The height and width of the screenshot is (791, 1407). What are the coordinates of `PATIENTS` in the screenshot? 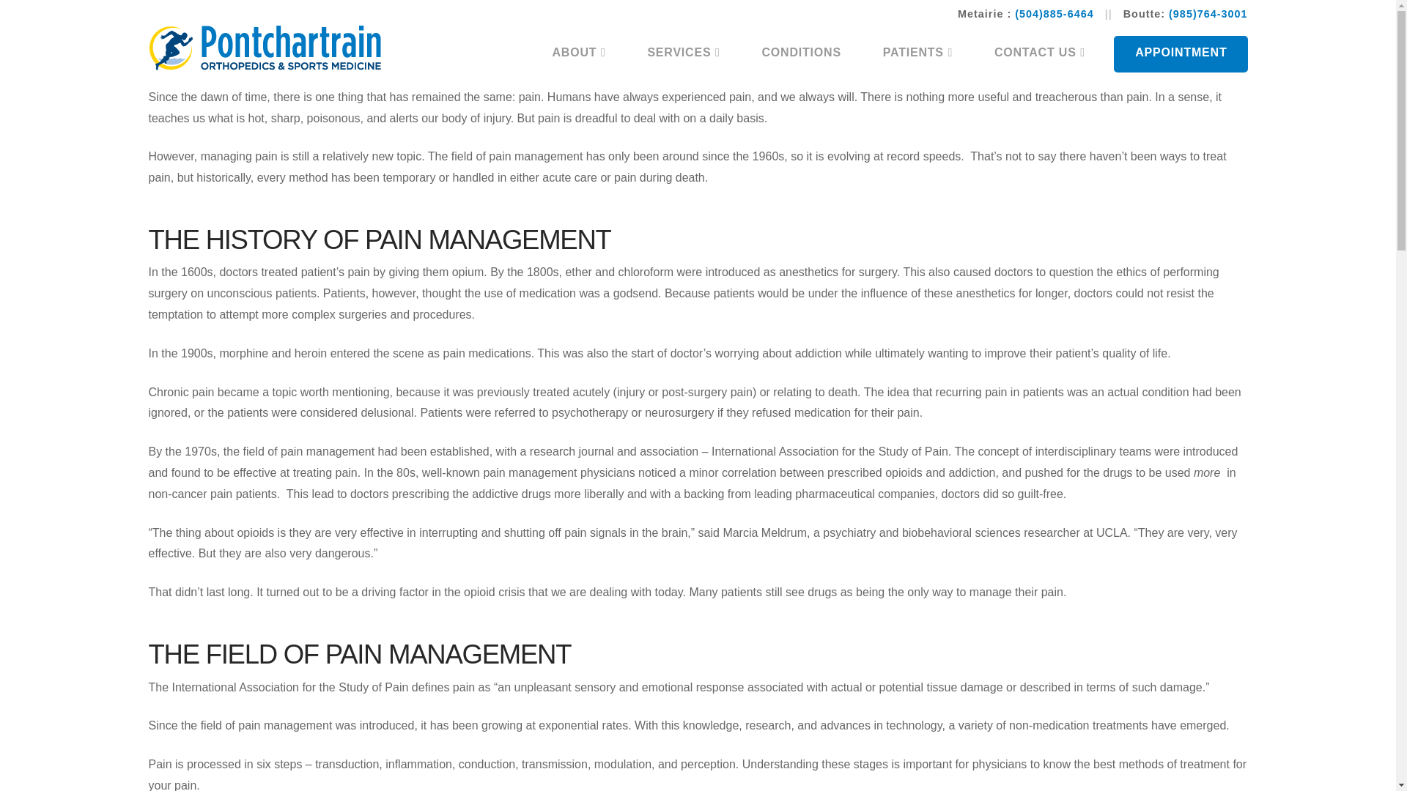 It's located at (917, 54).